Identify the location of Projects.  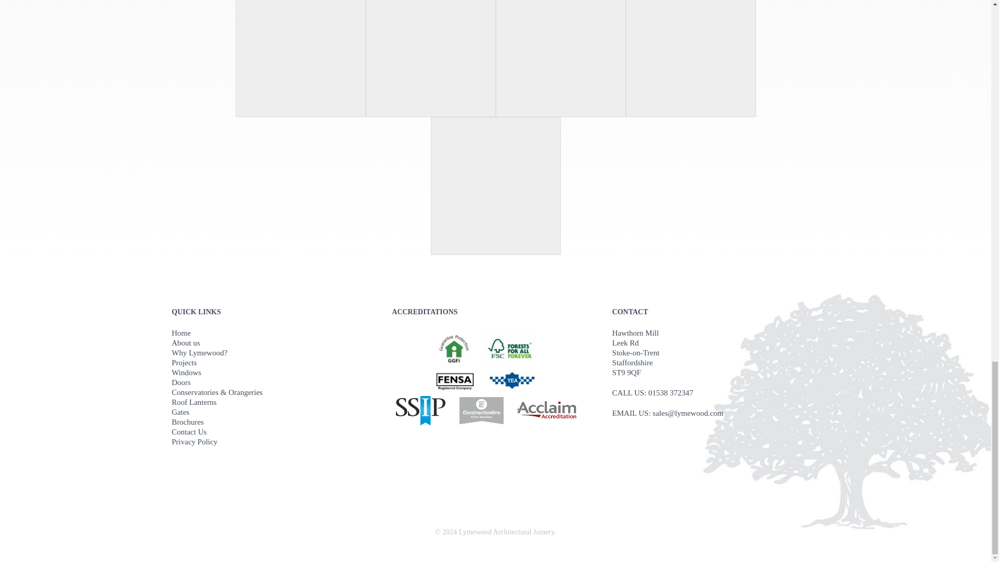
(275, 363).